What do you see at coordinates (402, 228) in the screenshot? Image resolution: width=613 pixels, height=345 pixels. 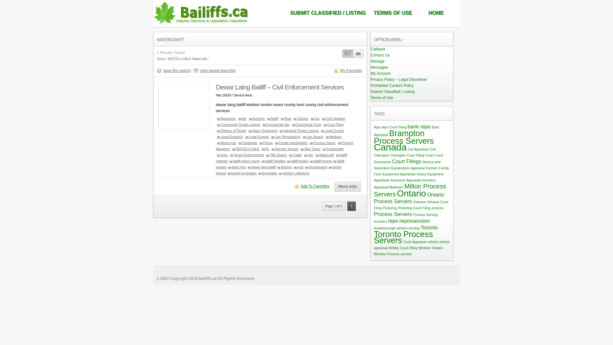 I see `servers` at bounding box center [402, 228].